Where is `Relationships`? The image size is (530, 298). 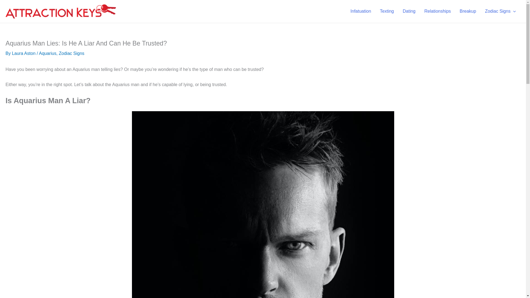 Relationships is located at coordinates (437, 11).